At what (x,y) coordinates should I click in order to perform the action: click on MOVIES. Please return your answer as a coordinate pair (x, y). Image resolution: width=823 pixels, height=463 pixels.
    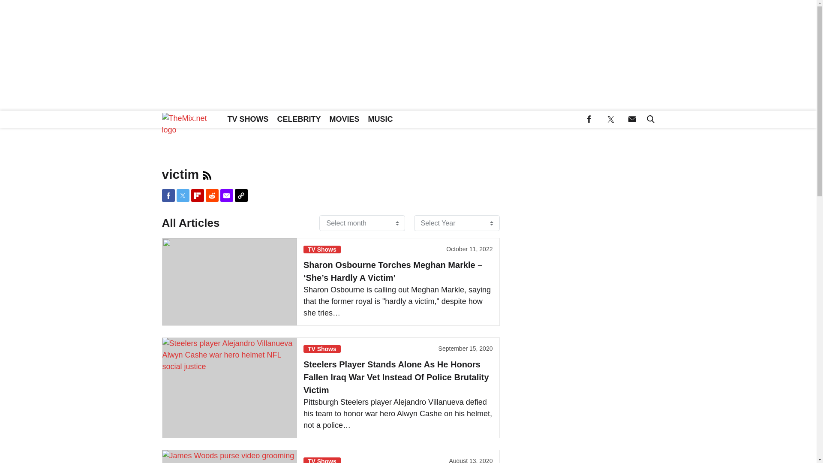
    Looking at the image, I should click on (344, 119).